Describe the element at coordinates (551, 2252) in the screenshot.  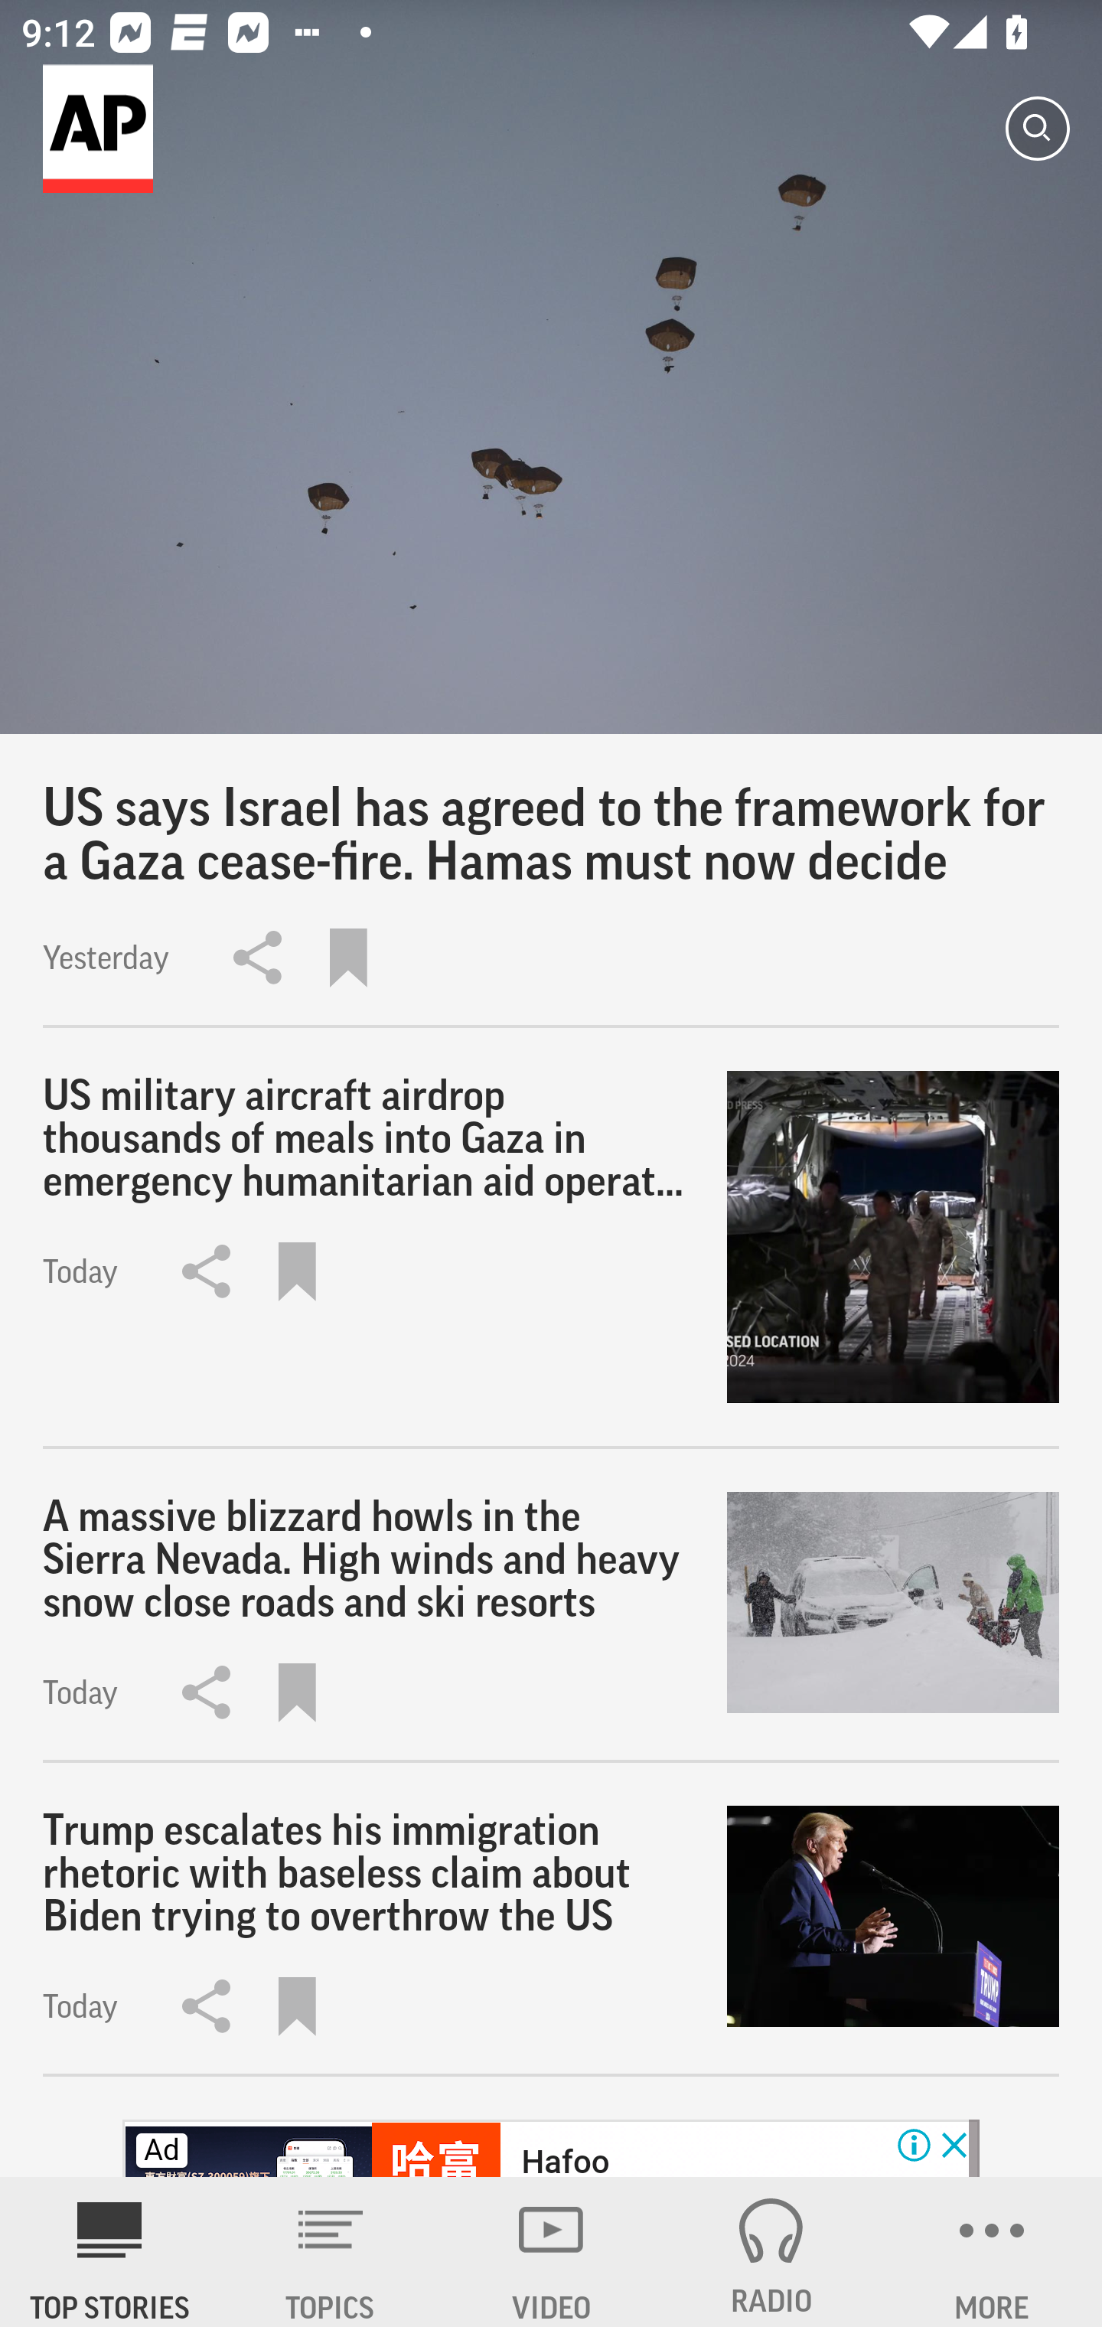
I see `VIDEO` at that location.